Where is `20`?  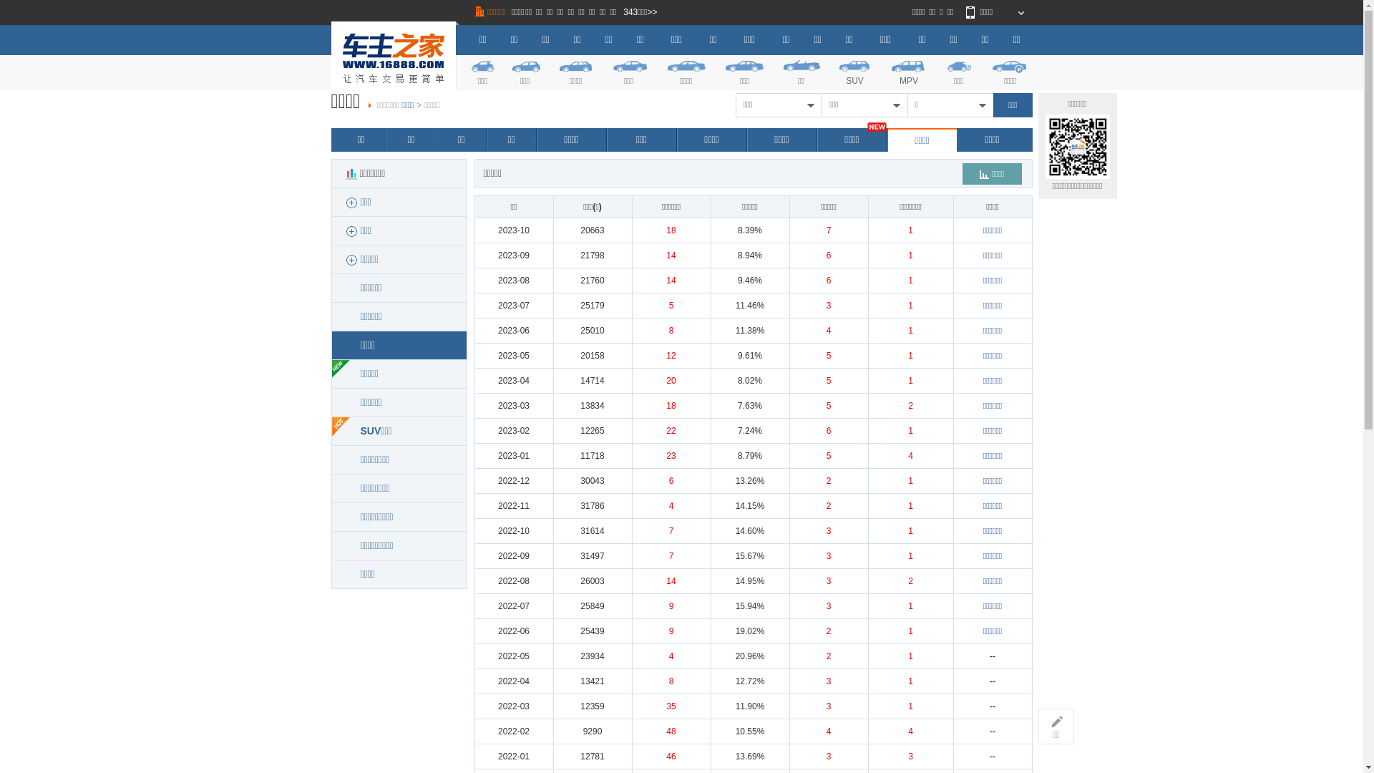 20 is located at coordinates (671, 381).